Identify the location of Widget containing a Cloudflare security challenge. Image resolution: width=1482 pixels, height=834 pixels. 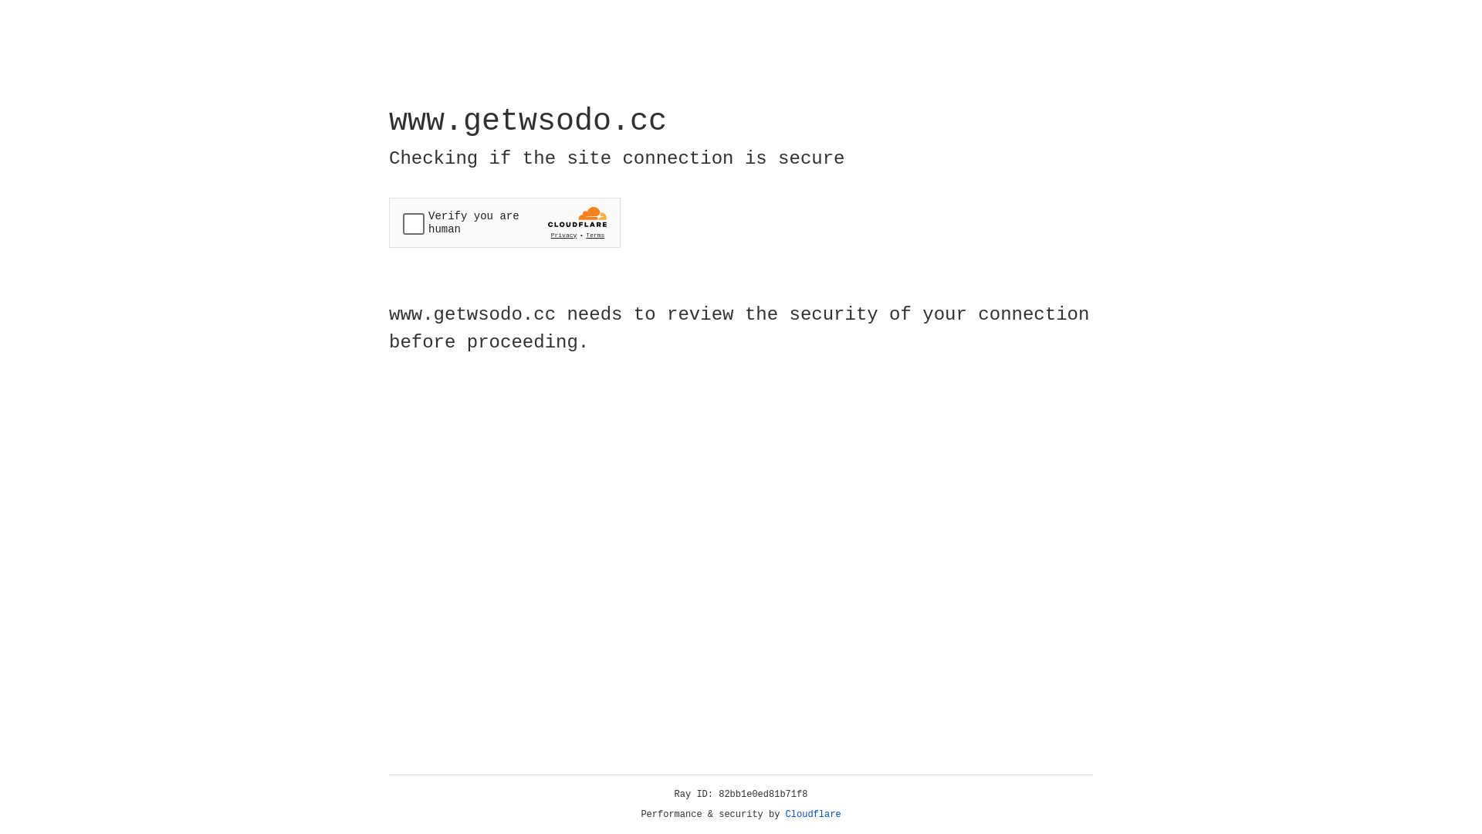
(505, 222).